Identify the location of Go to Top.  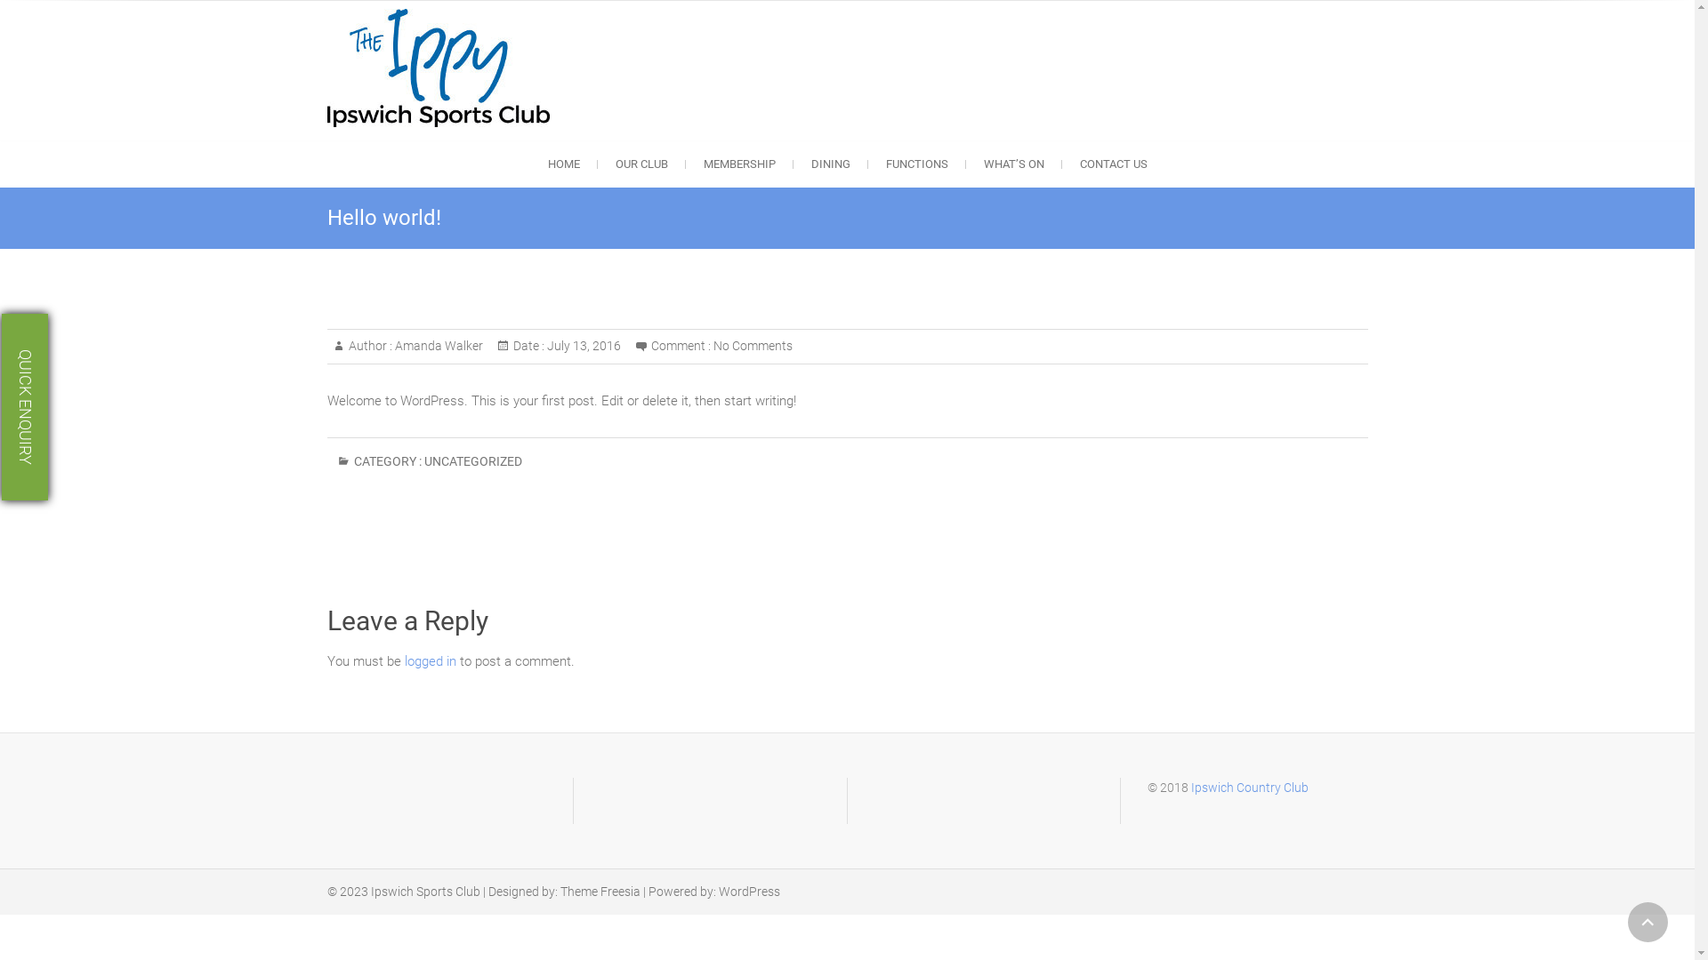
(1648, 923).